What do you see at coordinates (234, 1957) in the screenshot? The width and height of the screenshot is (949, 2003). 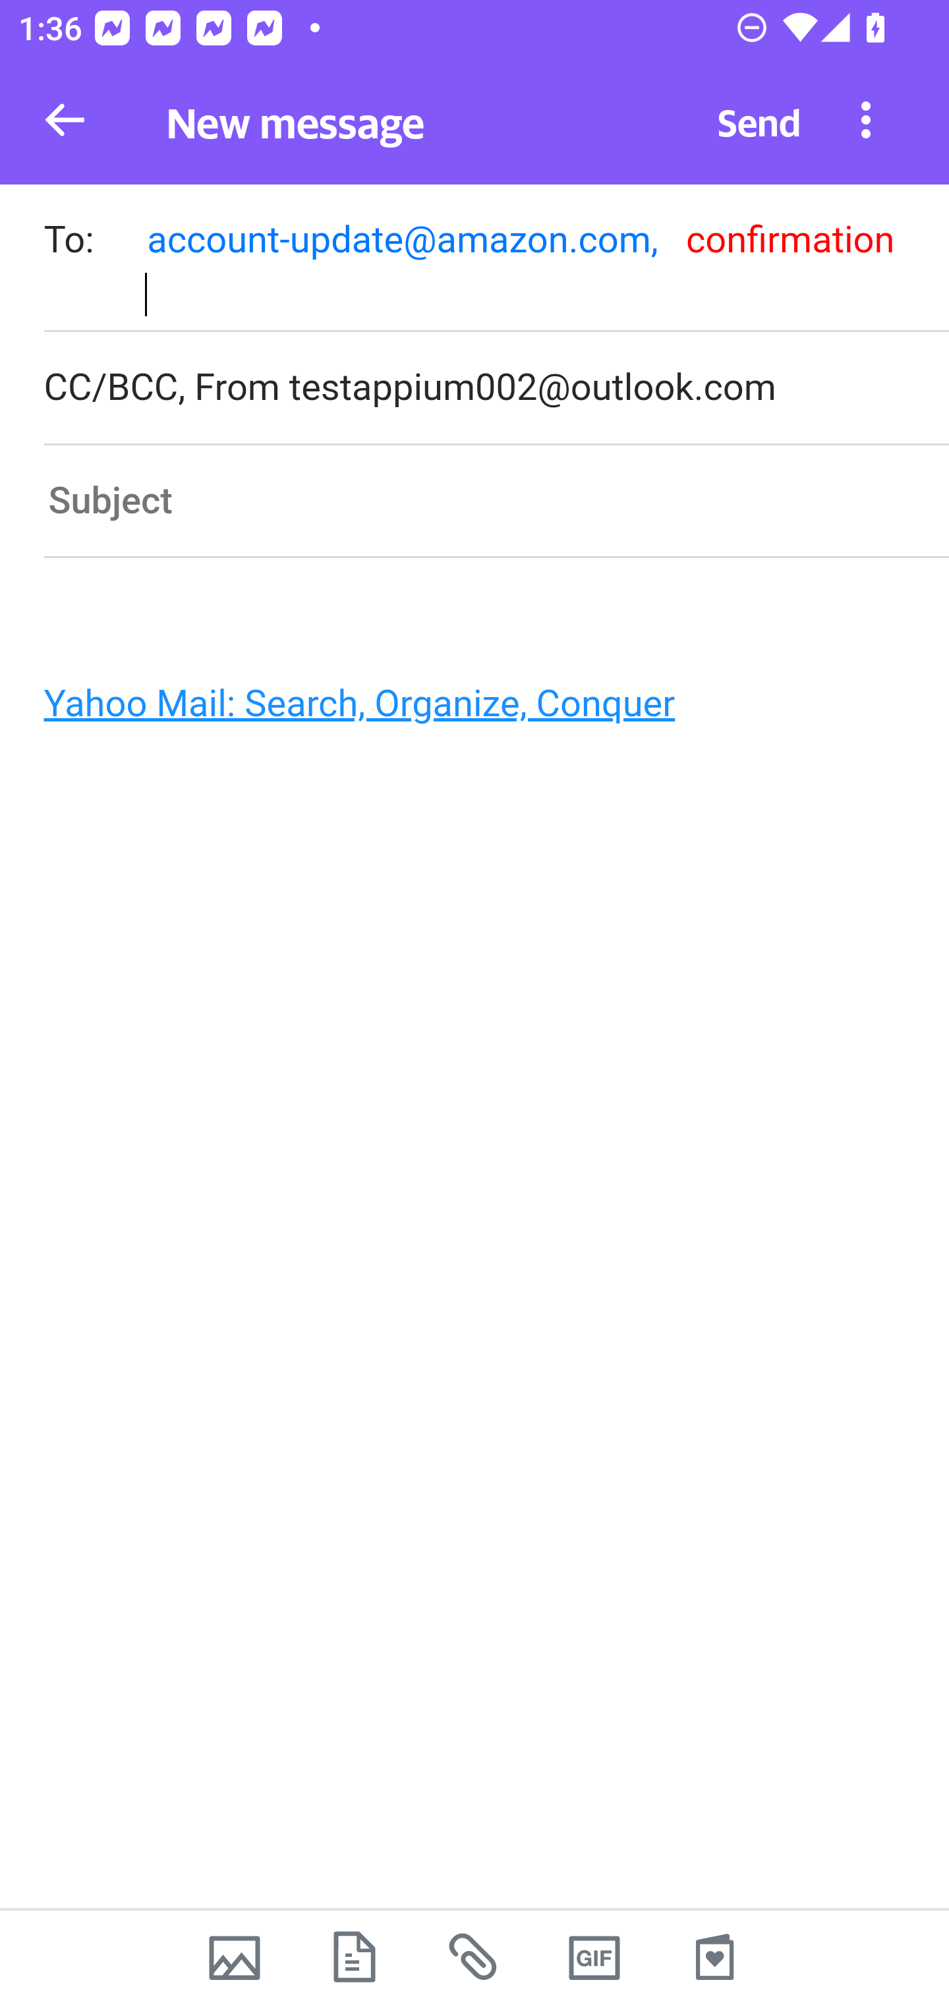 I see `Camera photos` at bounding box center [234, 1957].